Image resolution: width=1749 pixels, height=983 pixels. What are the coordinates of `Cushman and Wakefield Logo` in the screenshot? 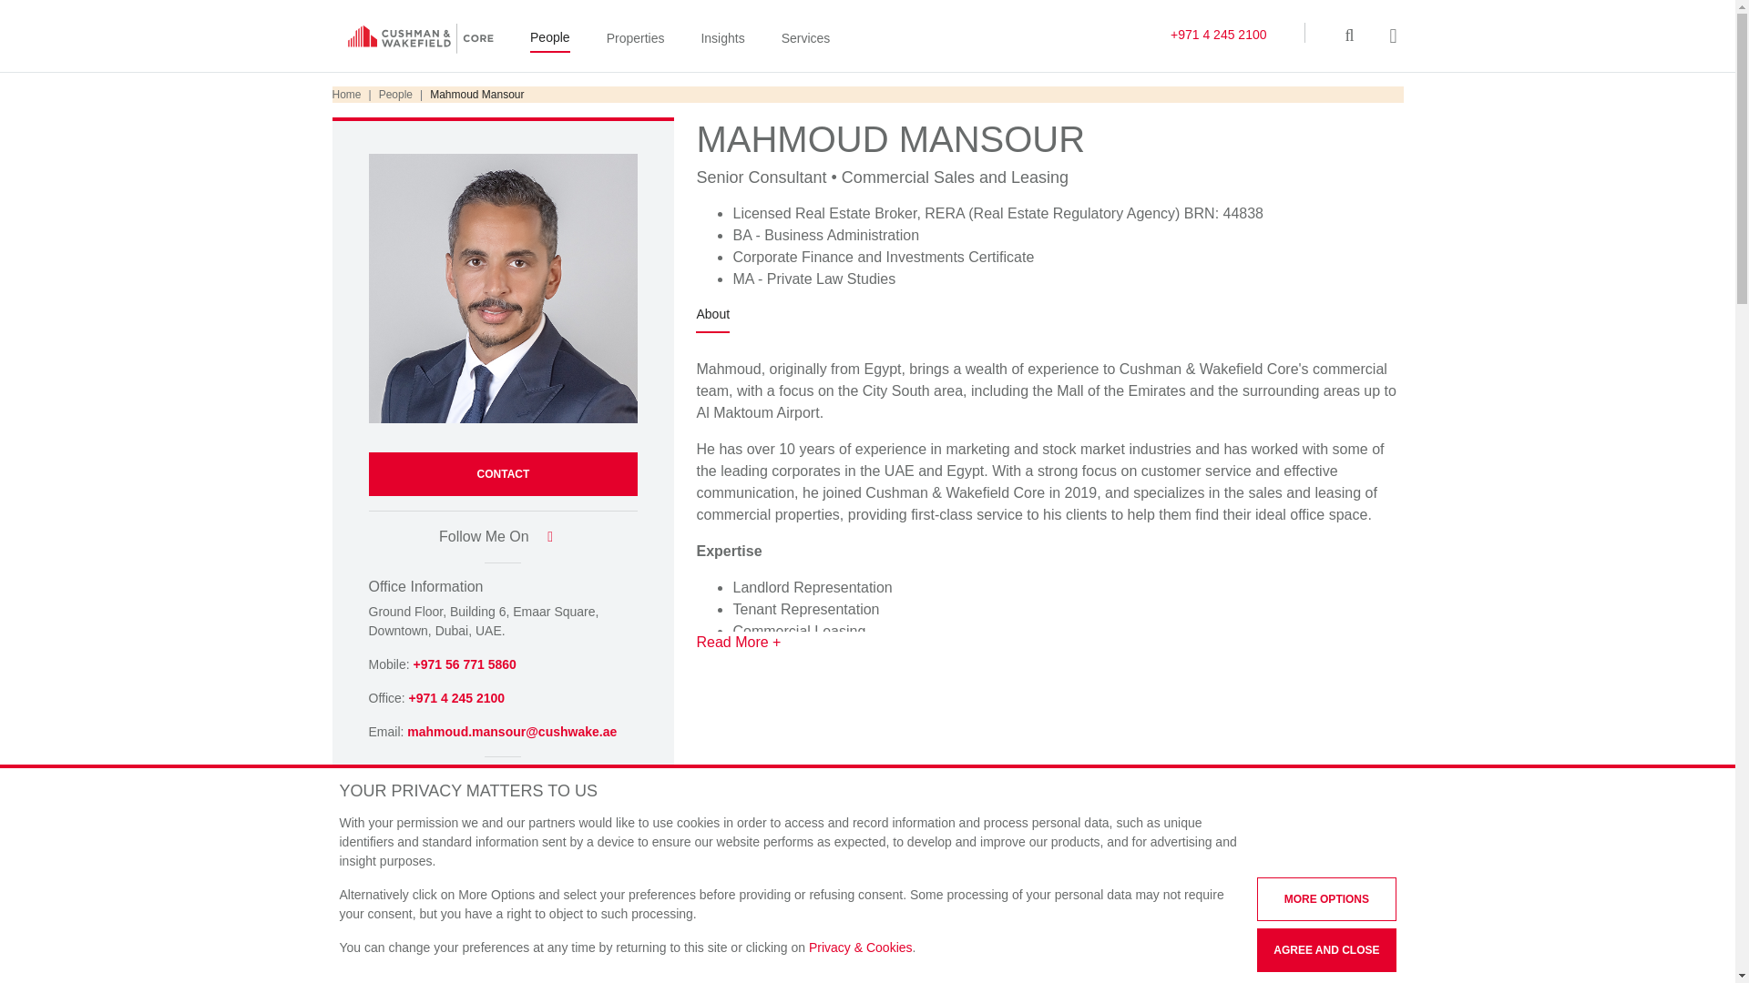 It's located at (421, 38).